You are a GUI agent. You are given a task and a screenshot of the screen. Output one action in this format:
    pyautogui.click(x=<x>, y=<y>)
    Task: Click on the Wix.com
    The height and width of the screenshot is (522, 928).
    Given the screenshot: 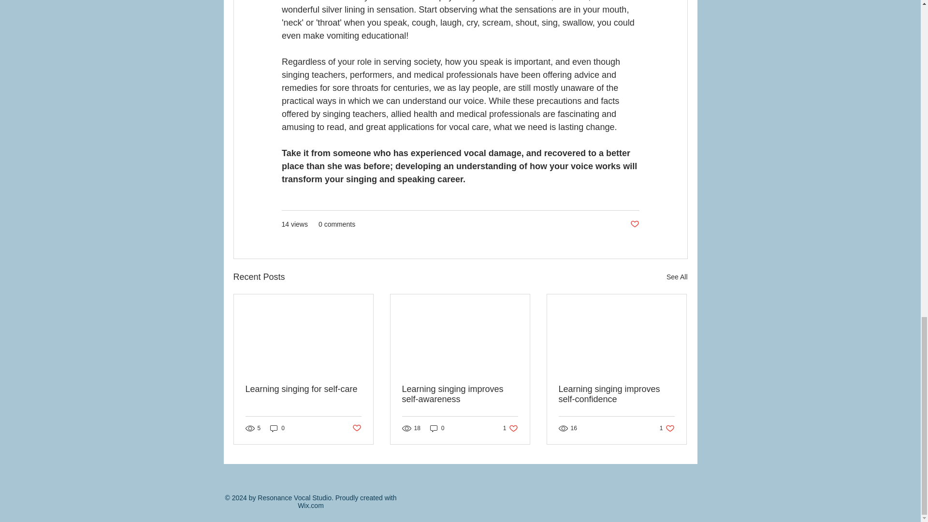 What is the action you would take?
    pyautogui.click(x=460, y=394)
    